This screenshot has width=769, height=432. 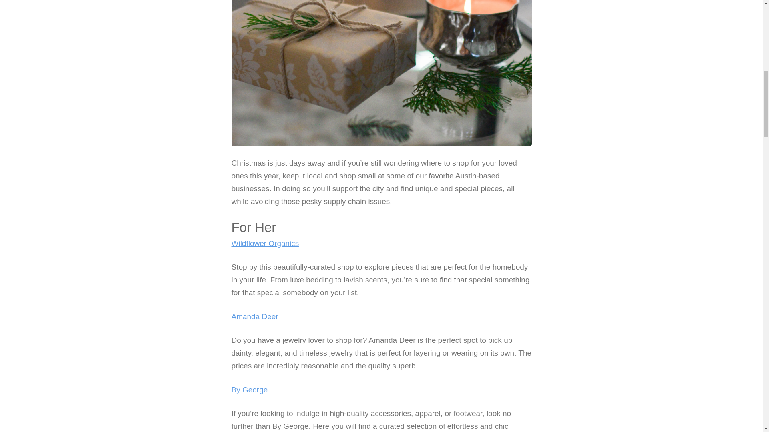 What do you see at coordinates (255, 316) in the screenshot?
I see `Amanda Deer` at bounding box center [255, 316].